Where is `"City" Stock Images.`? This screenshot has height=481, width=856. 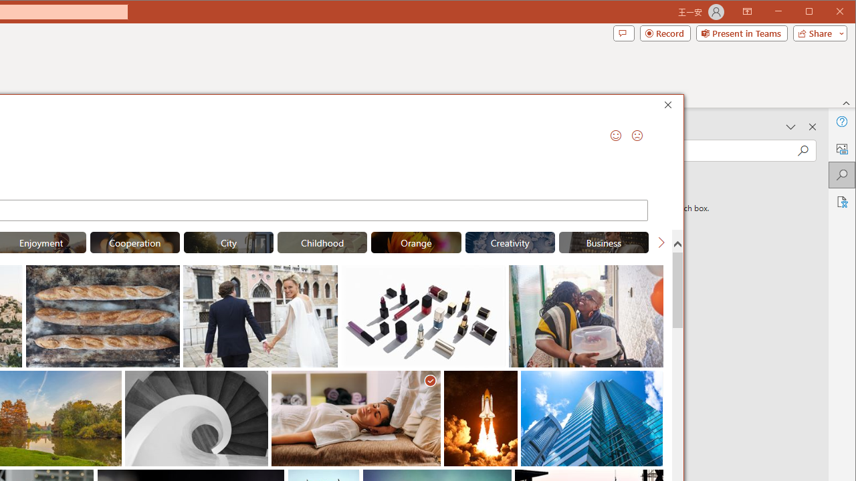 "City" Stock Images. is located at coordinates (229, 242).